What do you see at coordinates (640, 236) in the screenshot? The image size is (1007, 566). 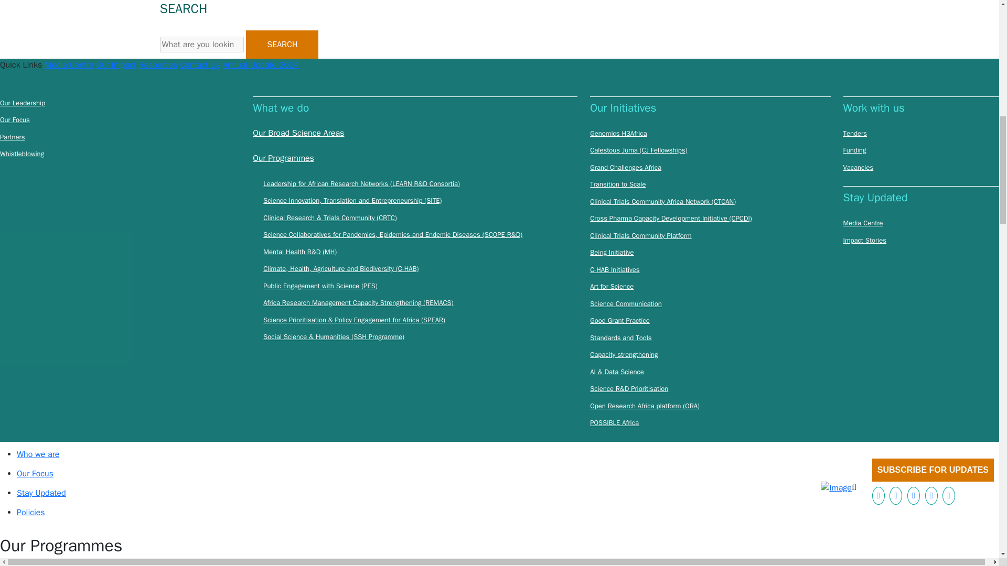 I see `Clinical Trials Community Platform` at bounding box center [640, 236].